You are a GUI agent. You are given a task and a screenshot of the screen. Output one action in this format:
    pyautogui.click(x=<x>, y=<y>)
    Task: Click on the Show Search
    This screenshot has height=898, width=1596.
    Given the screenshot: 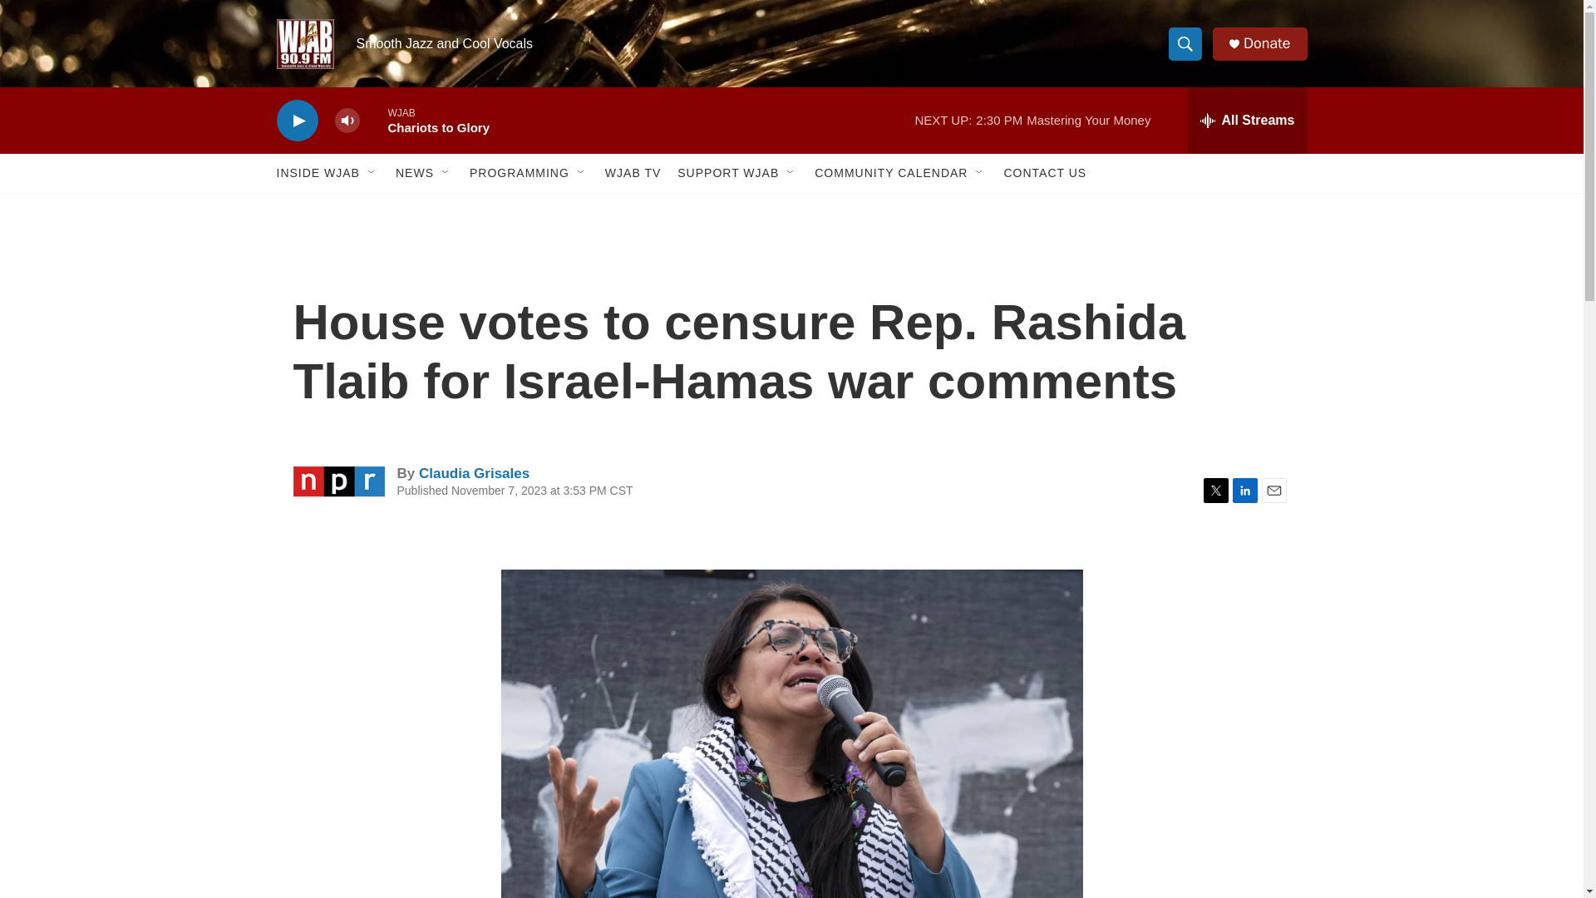 What is the action you would take?
    pyautogui.click(x=1185, y=43)
    